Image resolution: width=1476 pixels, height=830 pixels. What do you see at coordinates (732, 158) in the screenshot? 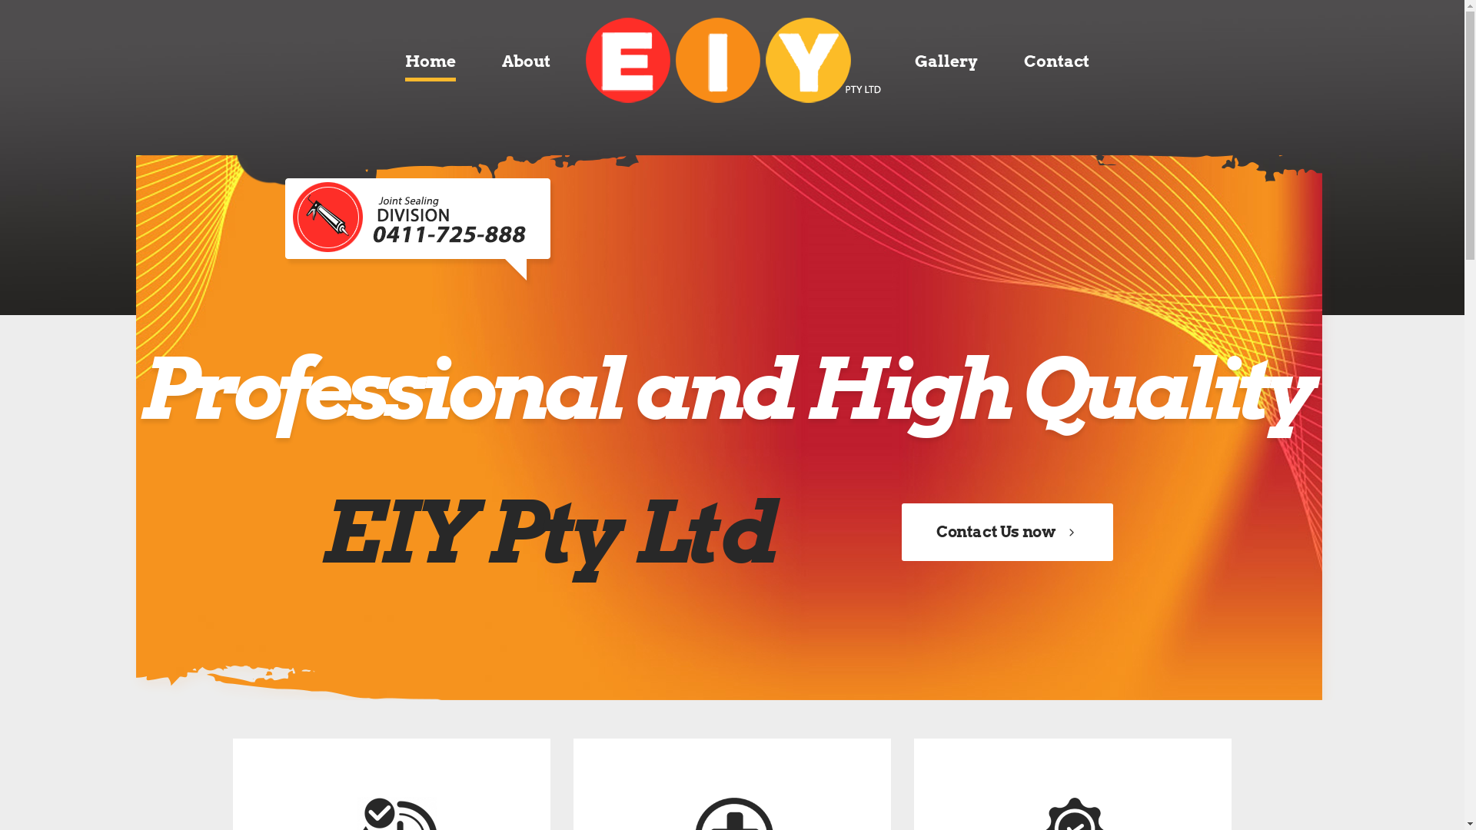
I see `home-background` at bounding box center [732, 158].